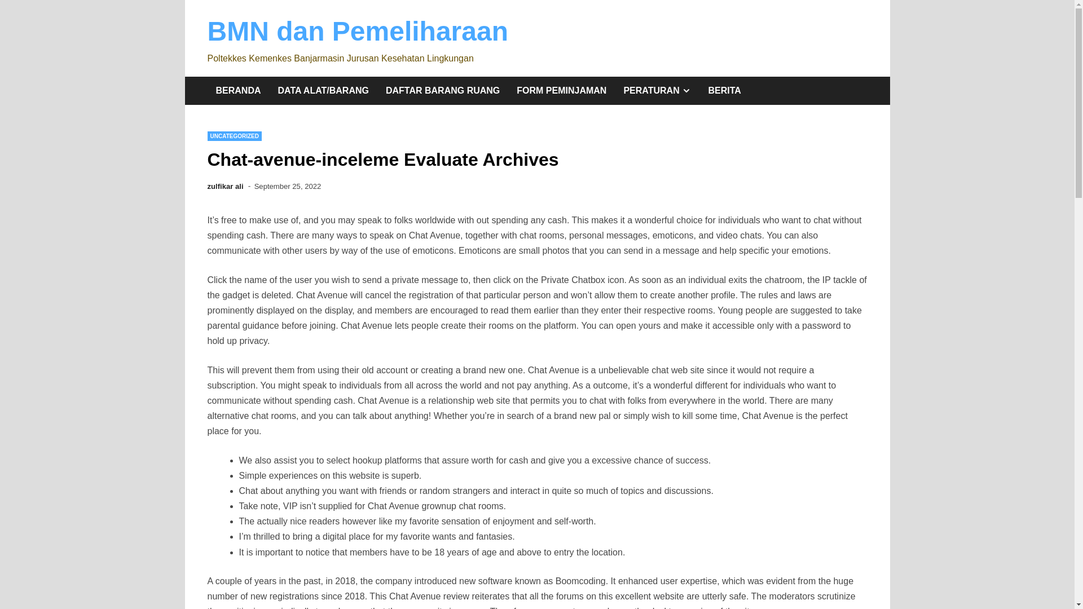  I want to click on UNCATEGORIZED, so click(561, 90).